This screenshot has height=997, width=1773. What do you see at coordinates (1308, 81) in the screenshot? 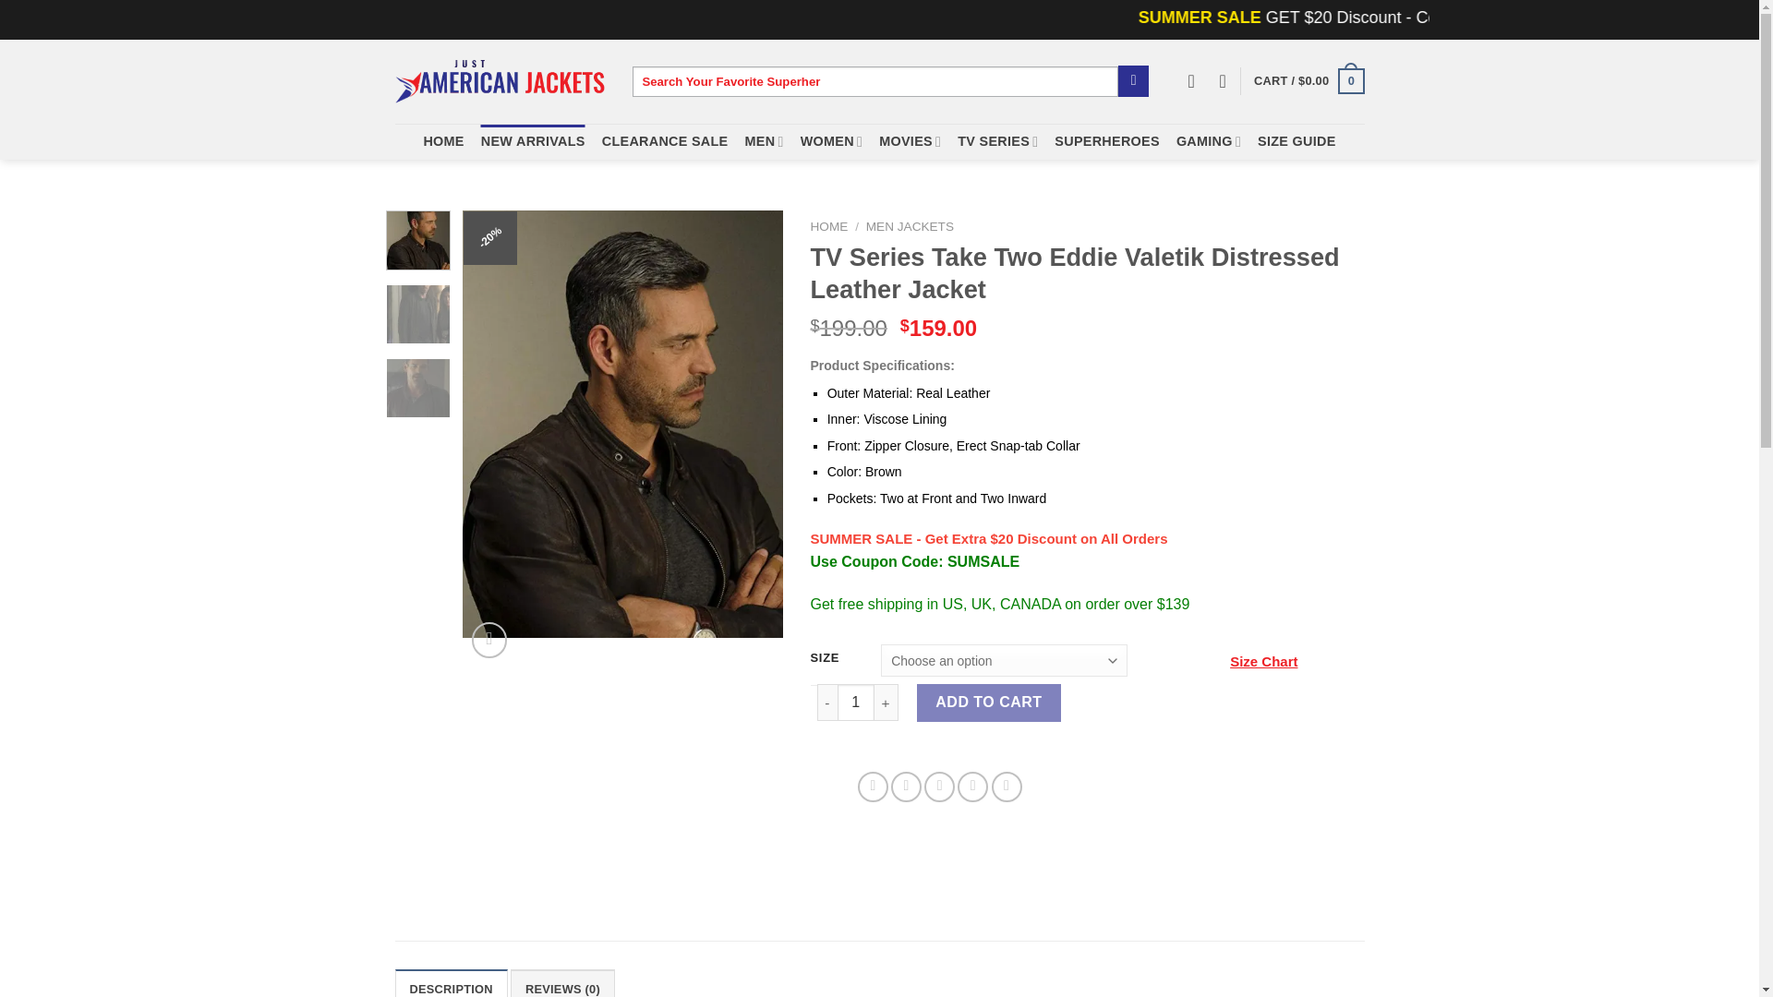
I see `Cart` at bounding box center [1308, 81].